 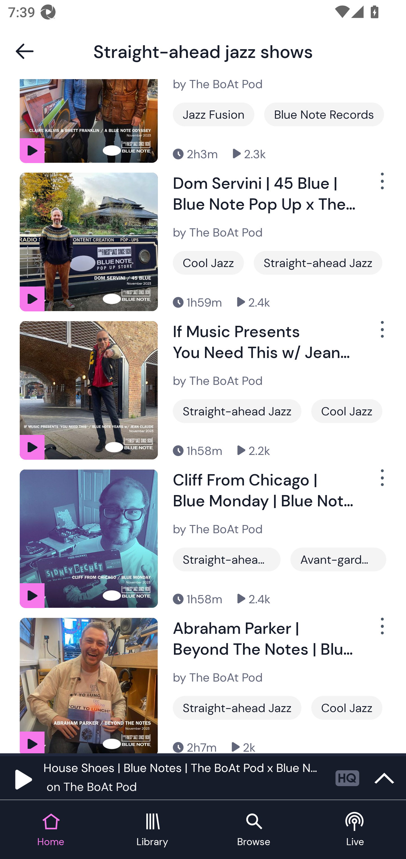 What do you see at coordinates (254, 830) in the screenshot?
I see `Browse tab Browse` at bounding box center [254, 830].